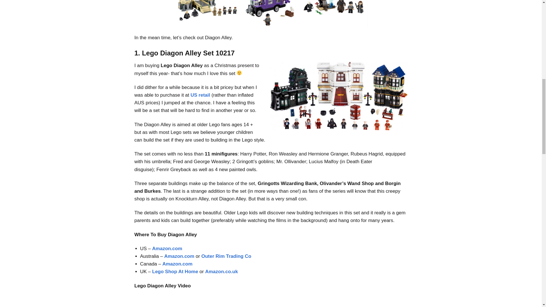 This screenshot has width=546, height=307. I want to click on Harry Potter Lego Sets 2011, so click(271, 14).